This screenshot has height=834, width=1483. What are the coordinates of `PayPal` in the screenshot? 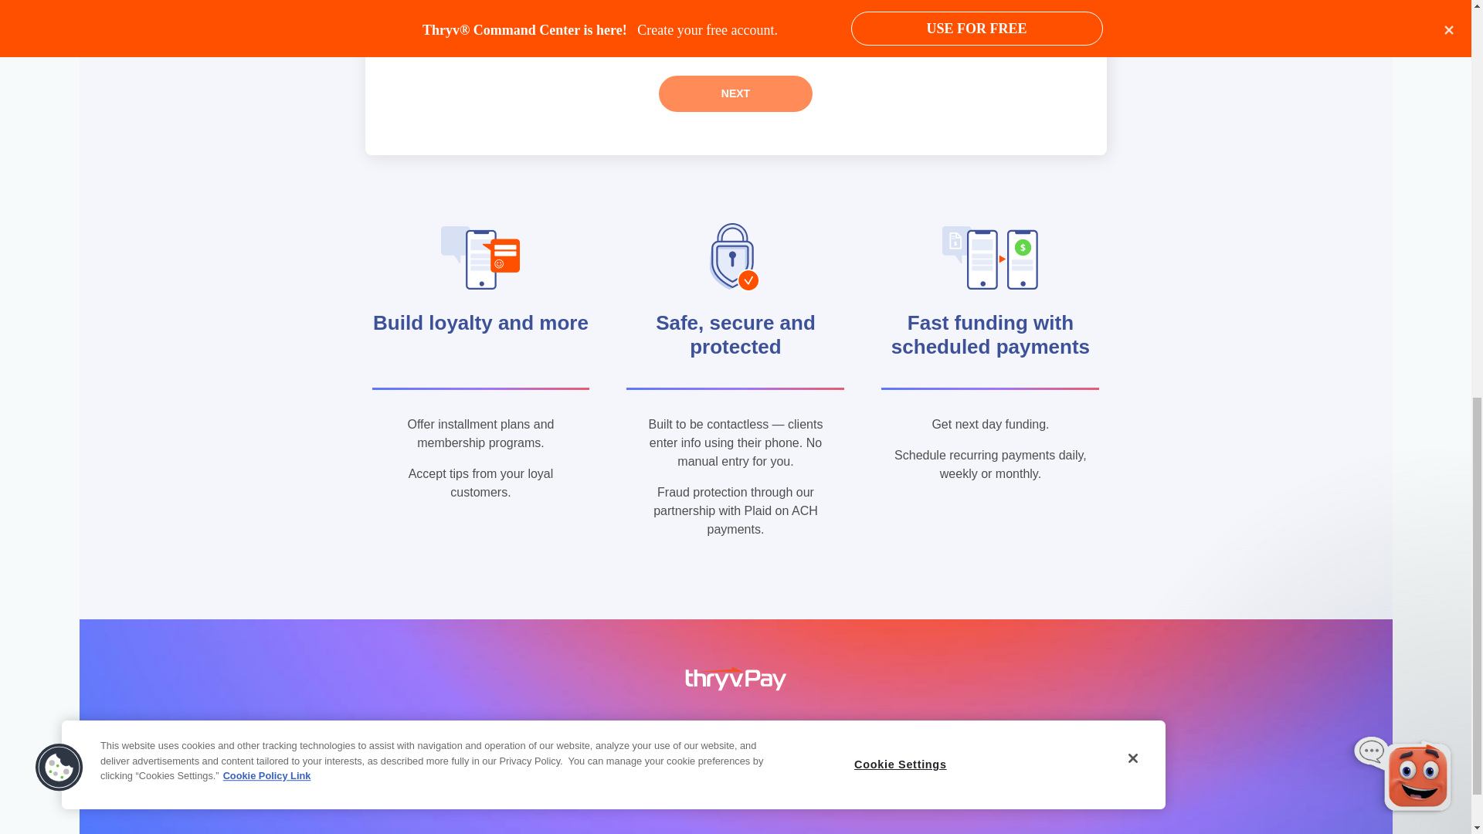 It's located at (448, 34).